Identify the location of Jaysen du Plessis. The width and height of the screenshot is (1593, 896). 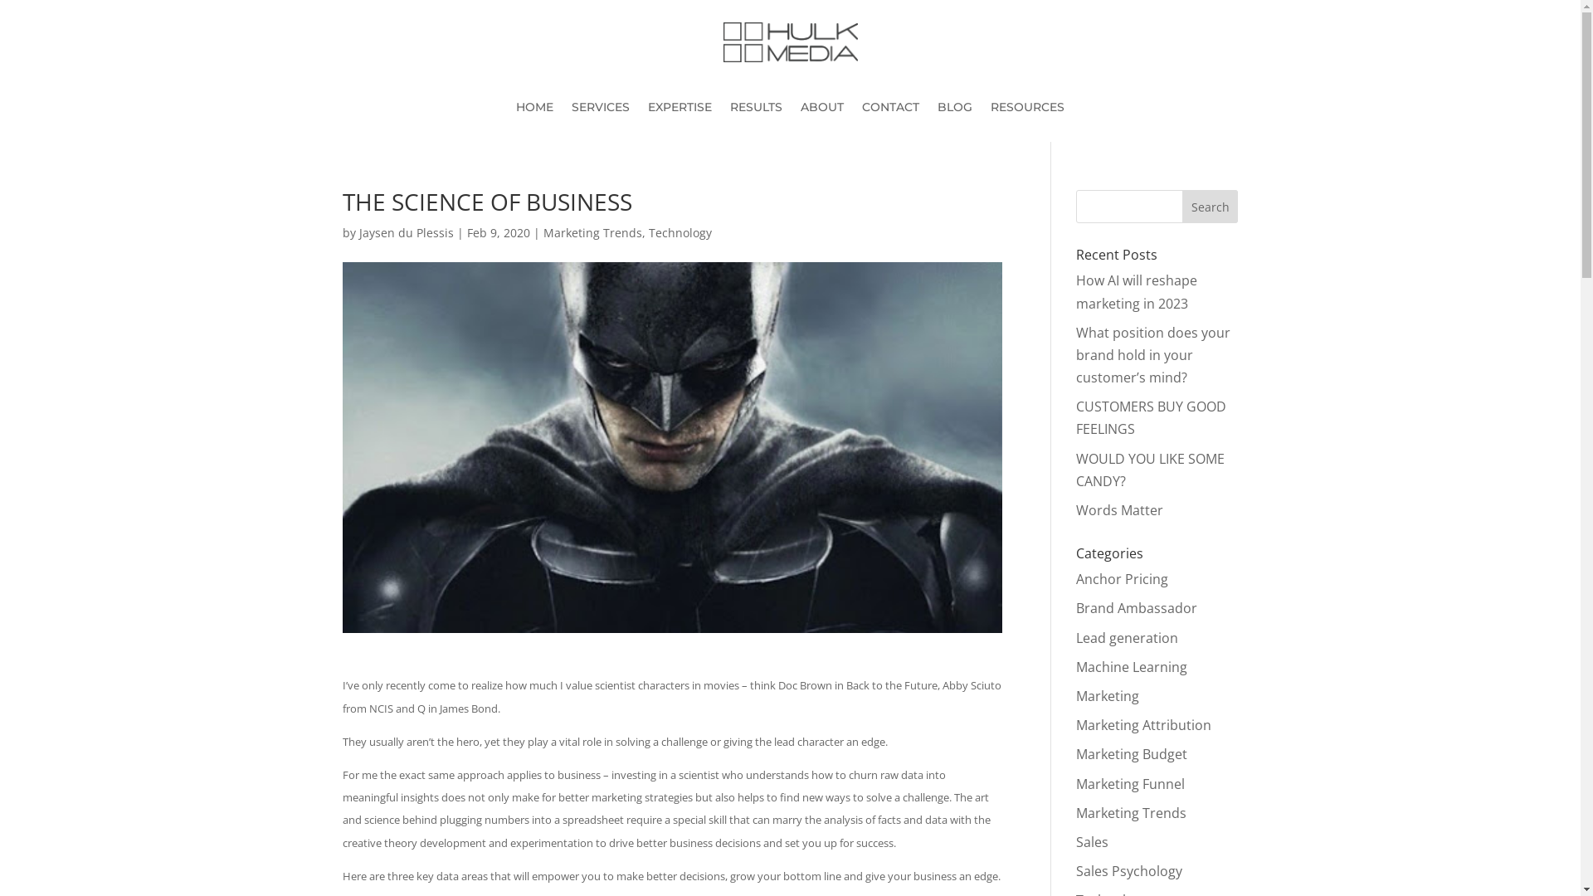
(406, 232).